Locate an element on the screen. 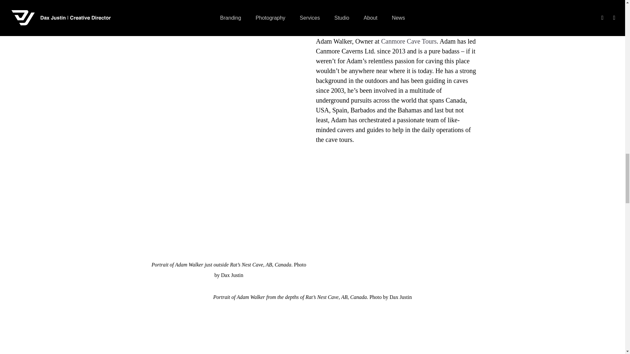 The height and width of the screenshot is (354, 630). Canmore Cave Tours is located at coordinates (409, 41).